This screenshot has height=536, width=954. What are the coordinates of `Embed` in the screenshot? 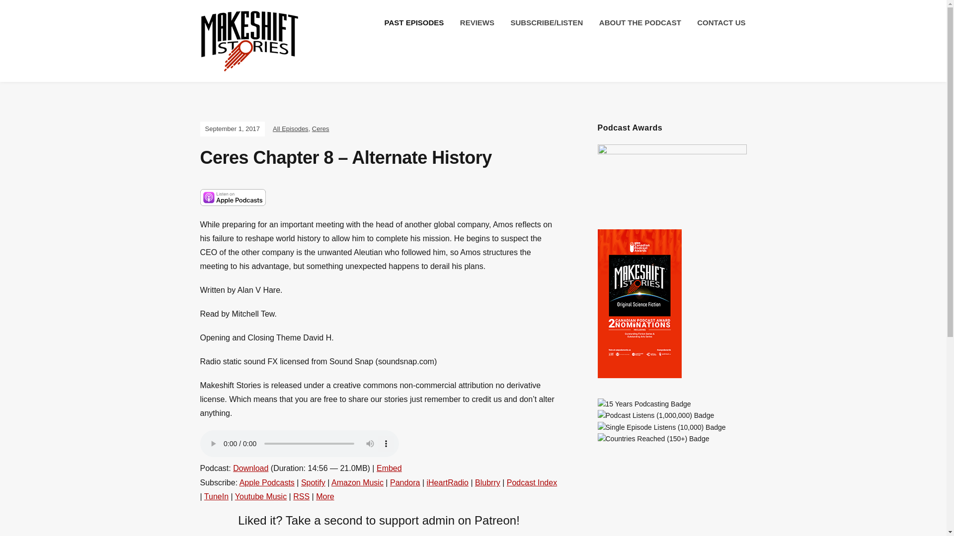 It's located at (389, 468).